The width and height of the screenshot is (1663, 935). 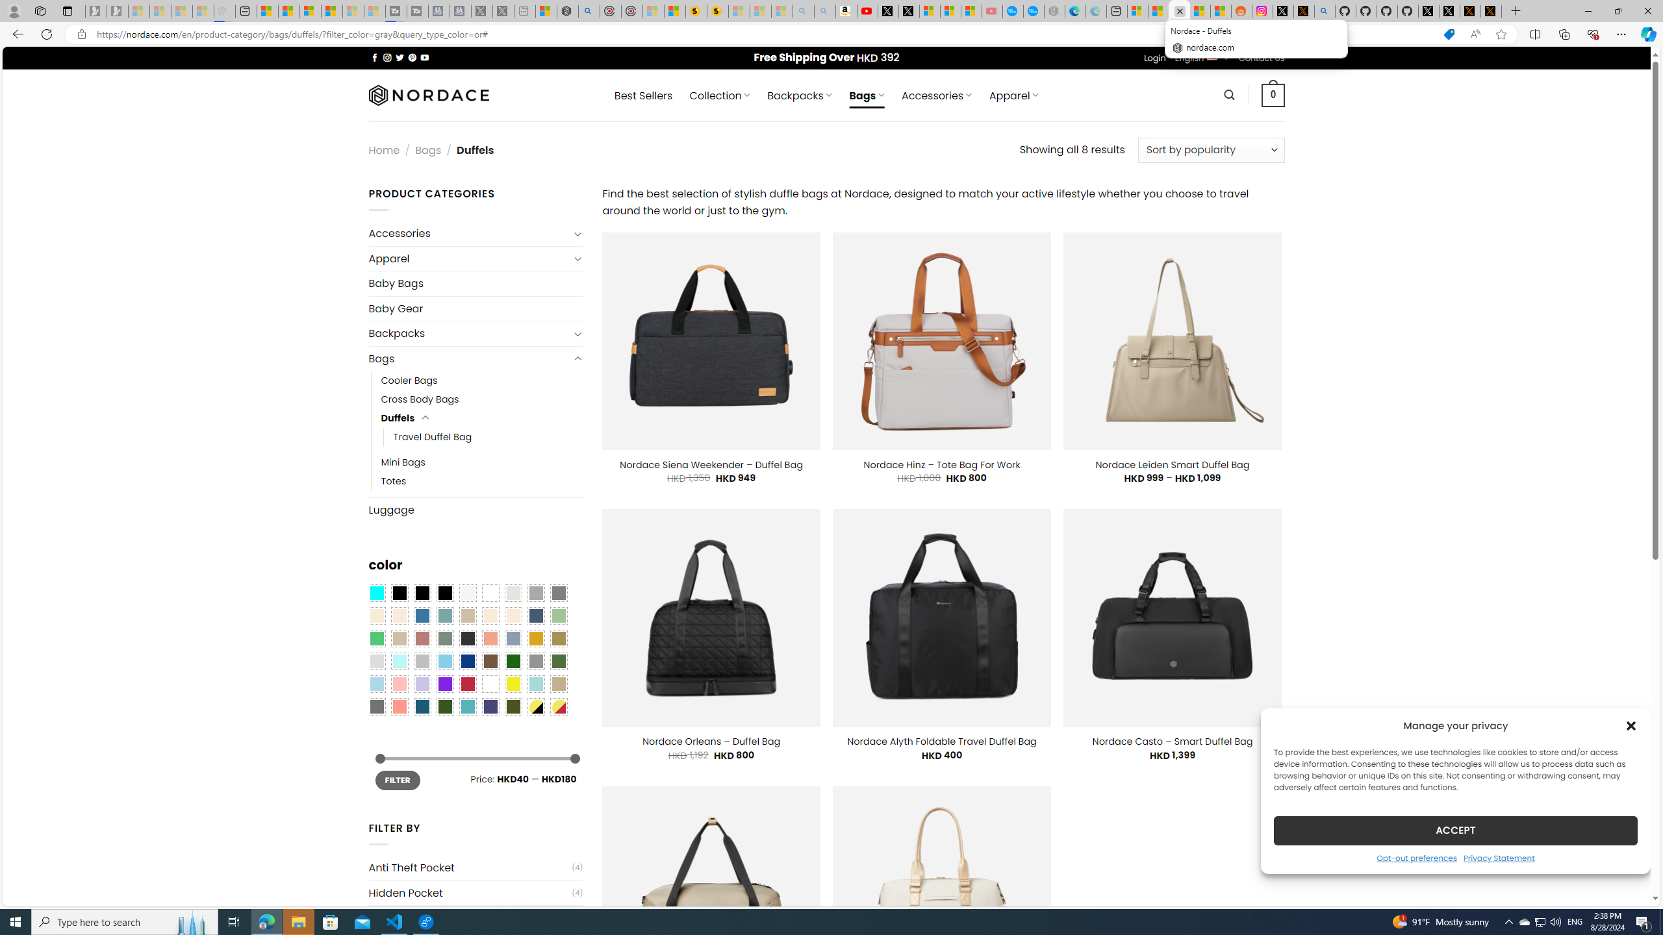 I want to click on Hale Navy, so click(x=535, y=616).